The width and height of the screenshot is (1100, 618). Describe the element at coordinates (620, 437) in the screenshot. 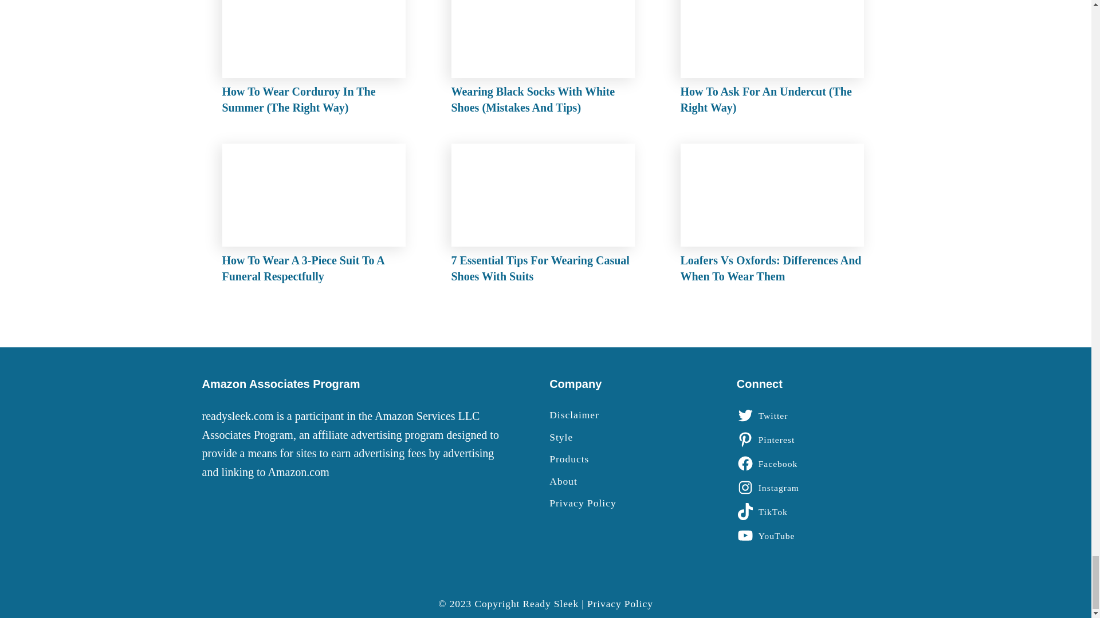

I see `Style` at that location.